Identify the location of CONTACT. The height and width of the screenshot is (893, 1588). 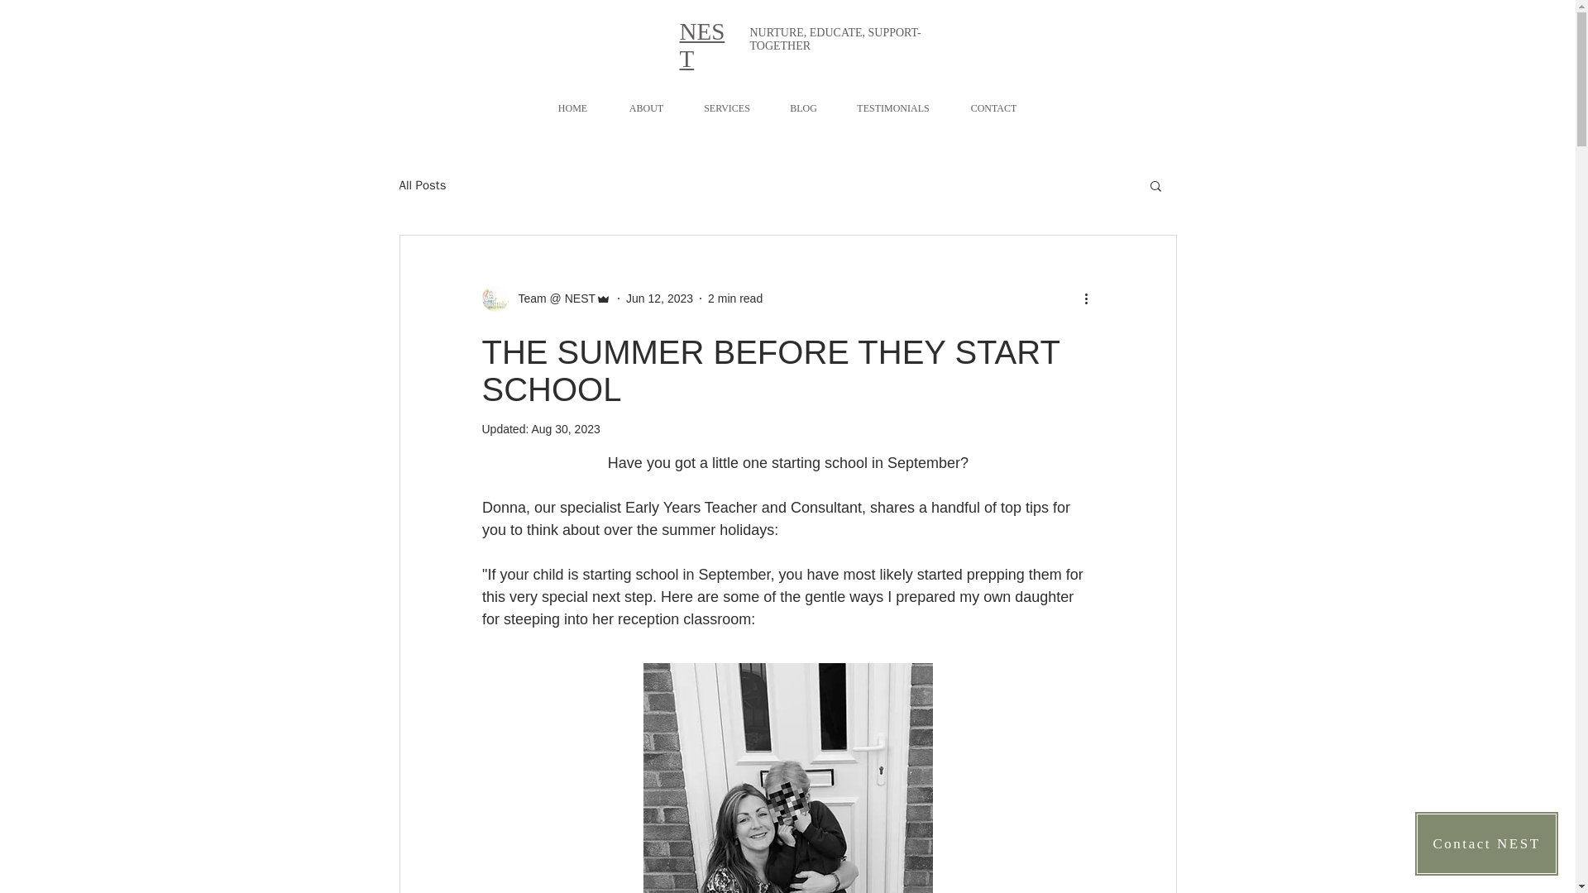
(994, 107).